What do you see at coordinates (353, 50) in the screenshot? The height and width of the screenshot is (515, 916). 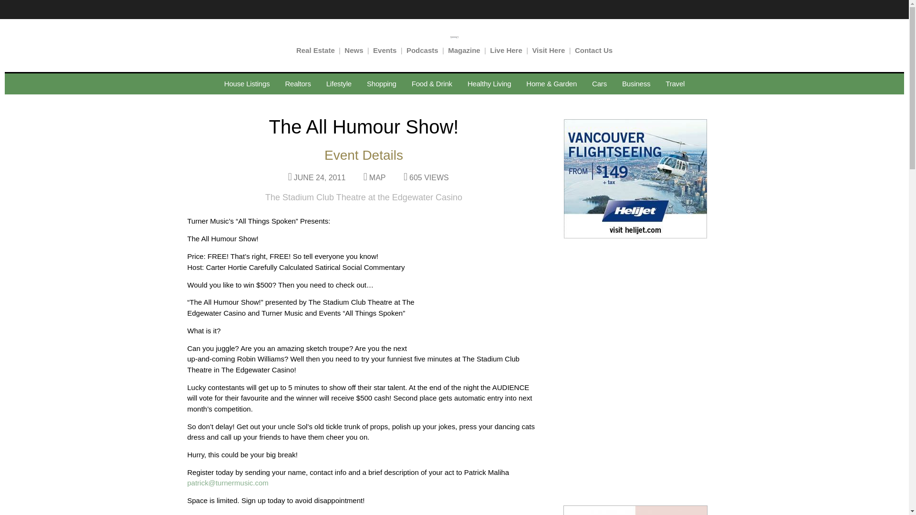 I see `News` at bounding box center [353, 50].